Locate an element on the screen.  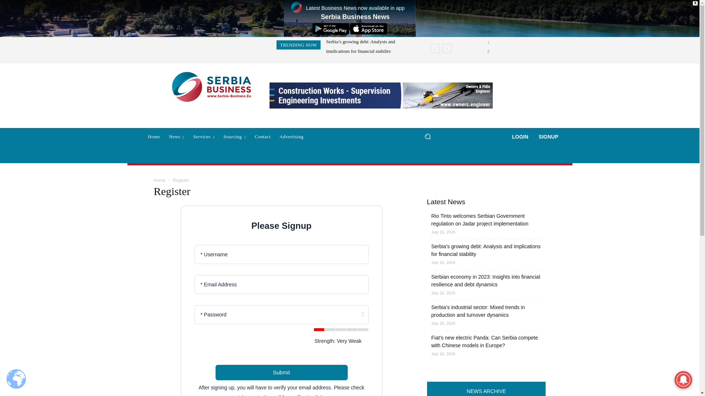
Contact is located at coordinates (262, 136).